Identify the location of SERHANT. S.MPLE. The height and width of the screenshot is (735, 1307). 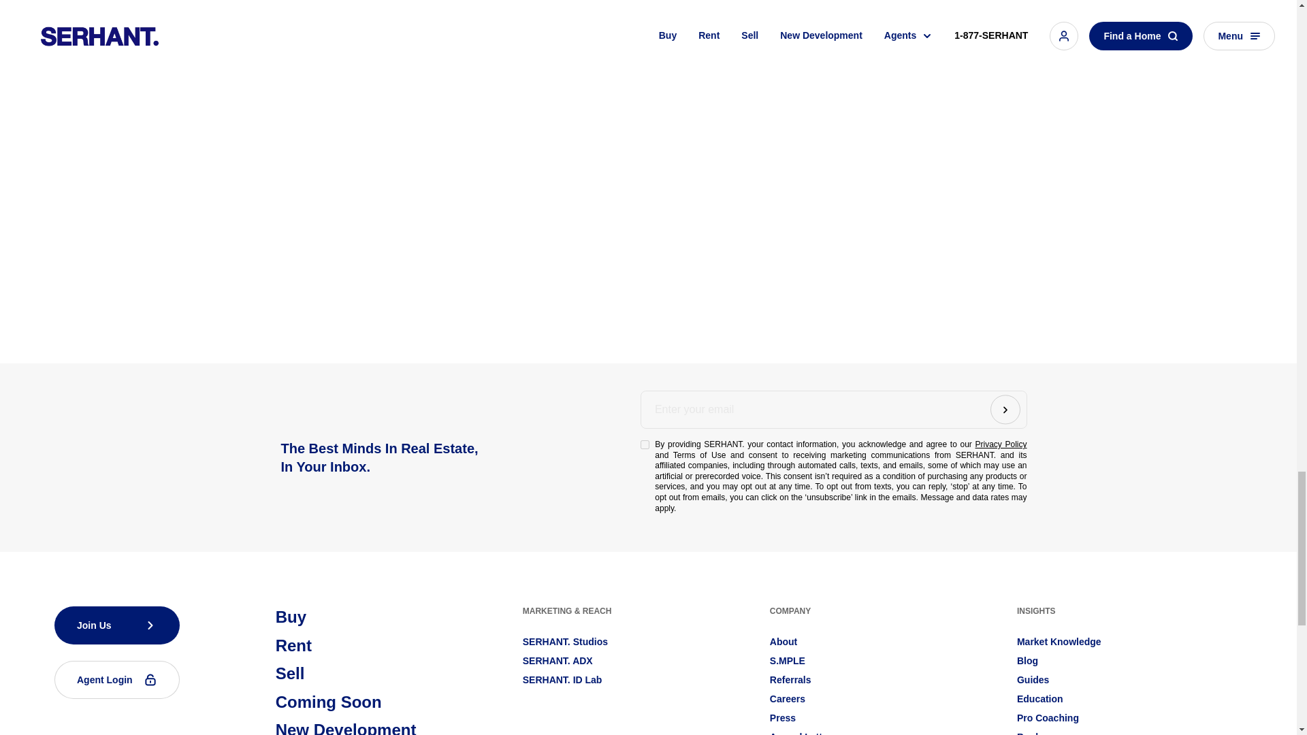
(787, 660).